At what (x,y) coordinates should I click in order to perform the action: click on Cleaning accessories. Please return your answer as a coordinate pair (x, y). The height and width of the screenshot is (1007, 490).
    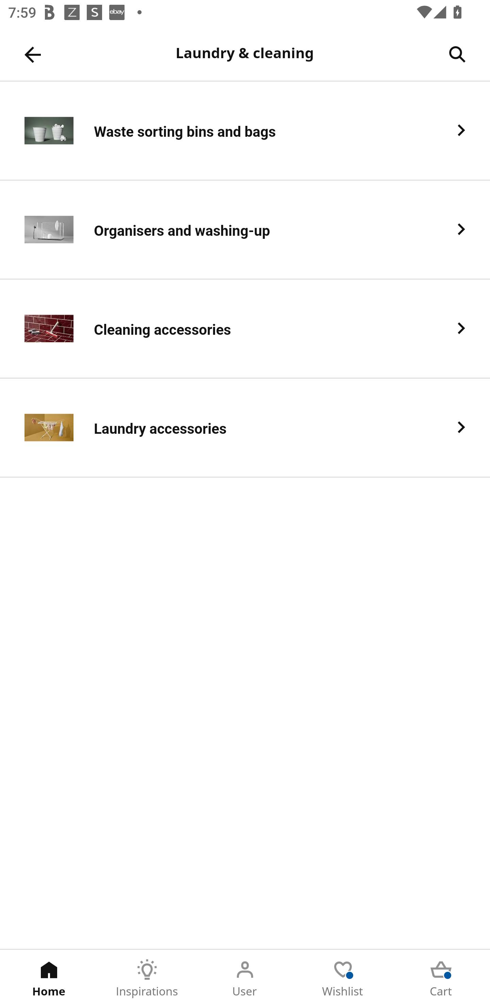
    Looking at the image, I should click on (245, 329).